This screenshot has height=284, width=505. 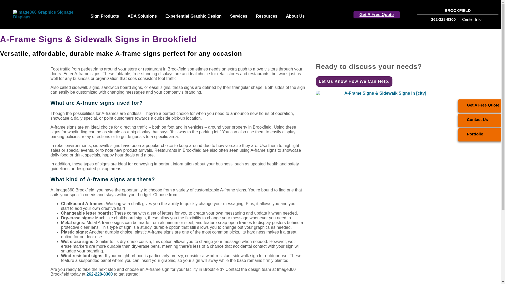 What do you see at coordinates (354, 82) in the screenshot?
I see `Let us know how we can help.` at bounding box center [354, 82].